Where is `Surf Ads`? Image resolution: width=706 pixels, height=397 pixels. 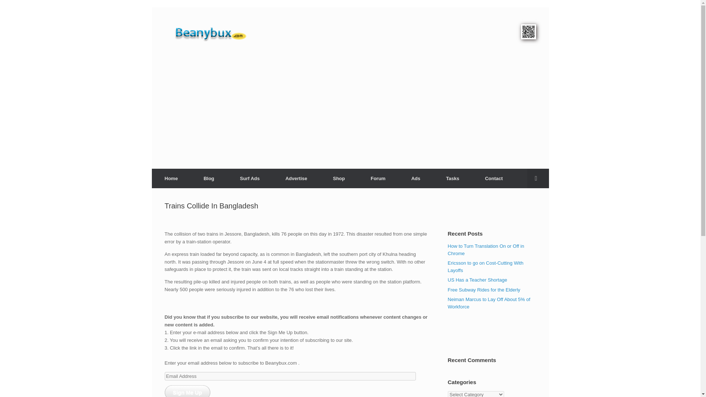 Surf Ads is located at coordinates (250, 178).